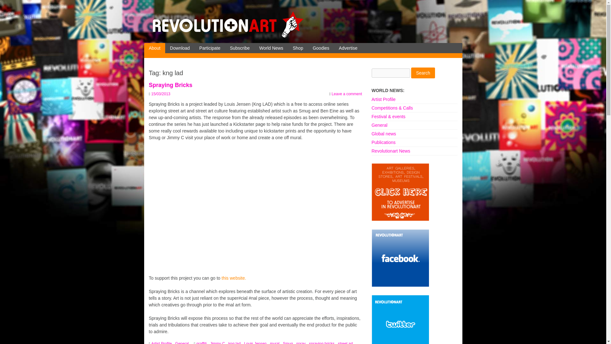  Describe the element at coordinates (202, 343) in the screenshot. I see `graffiti` at that location.